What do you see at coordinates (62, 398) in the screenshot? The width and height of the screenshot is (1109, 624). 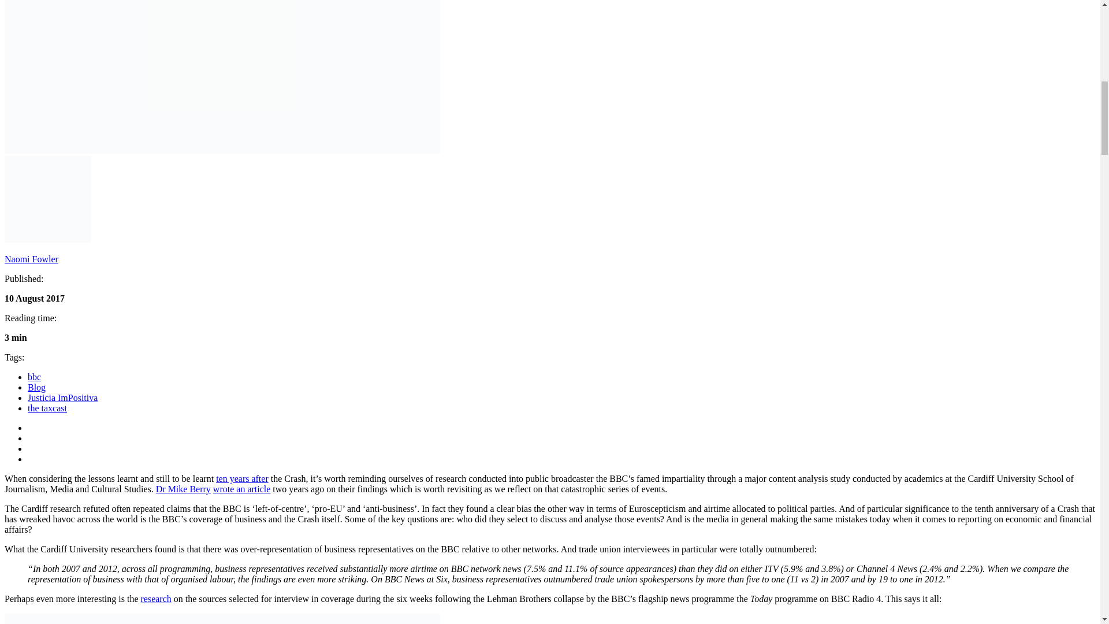 I see `Justicia ImPositiva` at bounding box center [62, 398].